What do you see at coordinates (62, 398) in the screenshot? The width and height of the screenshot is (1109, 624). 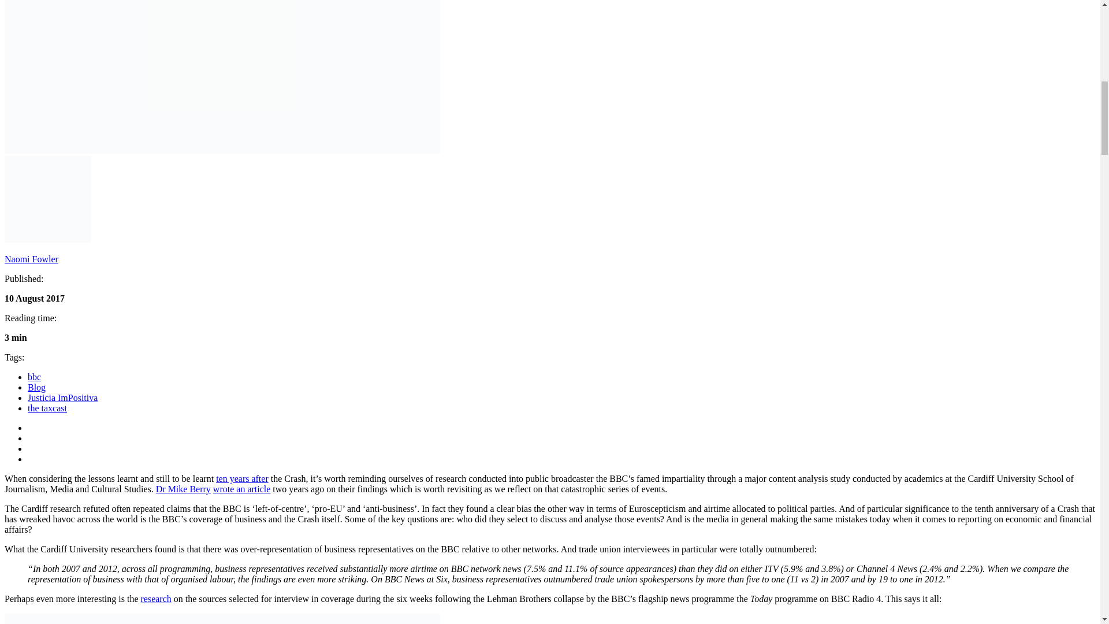 I see `Justicia ImPositiva` at bounding box center [62, 398].